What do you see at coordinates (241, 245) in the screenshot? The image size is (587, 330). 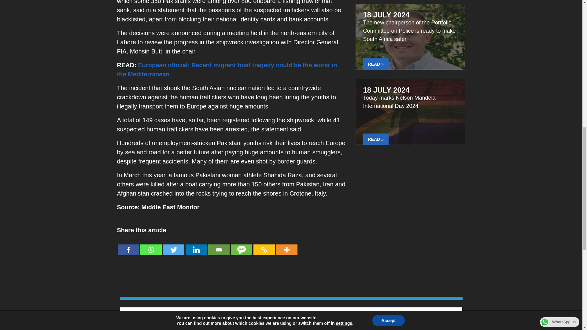 I see `SMS` at bounding box center [241, 245].